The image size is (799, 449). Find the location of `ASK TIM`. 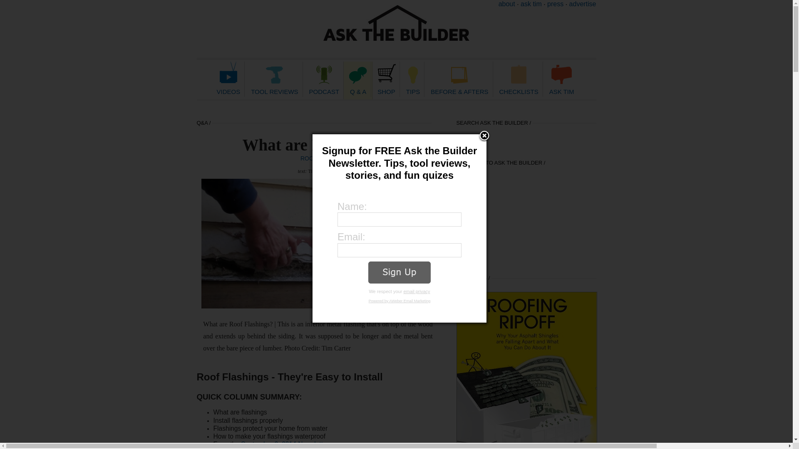

ASK TIM is located at coordinates (561, 79).